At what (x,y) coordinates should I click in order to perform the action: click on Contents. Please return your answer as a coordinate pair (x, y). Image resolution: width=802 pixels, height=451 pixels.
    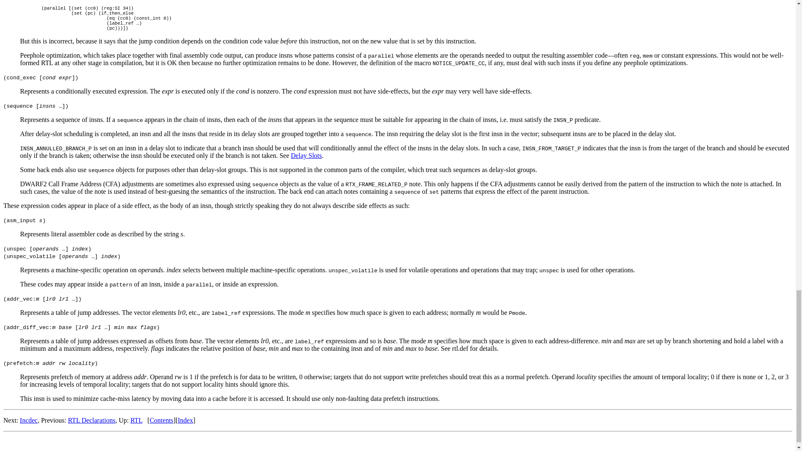
    Looking at the image, I should click on (161, 420).